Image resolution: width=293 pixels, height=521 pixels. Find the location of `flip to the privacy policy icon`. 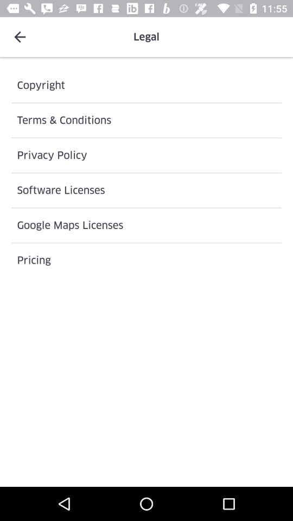

flip to the privacy policy icon is located at coordinates (146, 155).